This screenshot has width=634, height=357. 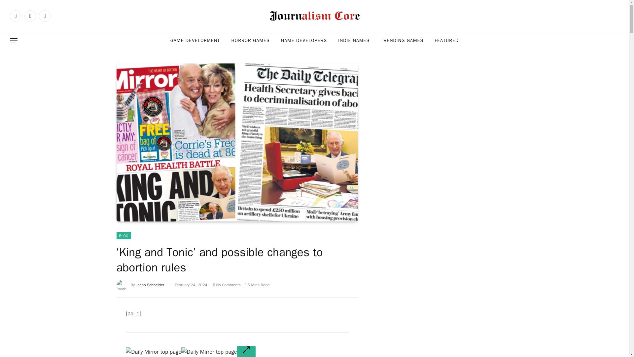 What do you see at coordinates (227, 285) in the screenshot?
I see `No Comments` at bounding box center [227, 285].